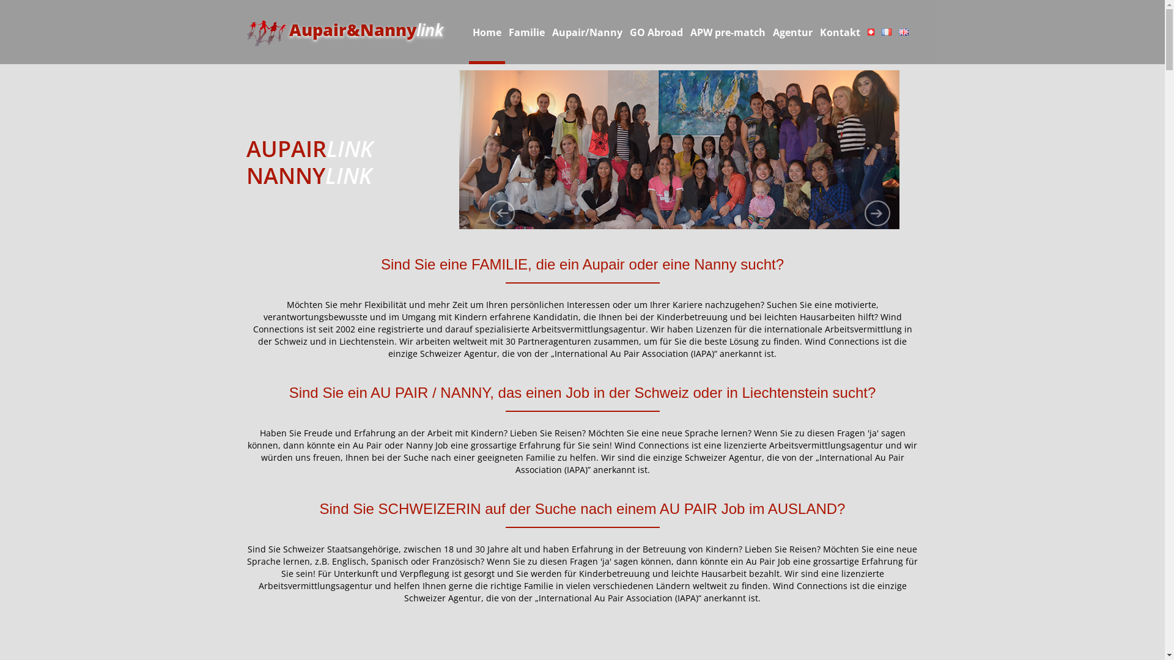 Image resolution: width=1174 pixels, height=660 pixels. Describe the element at coordinates (527, 31) in the screenshot. I see `Familie` at that location.